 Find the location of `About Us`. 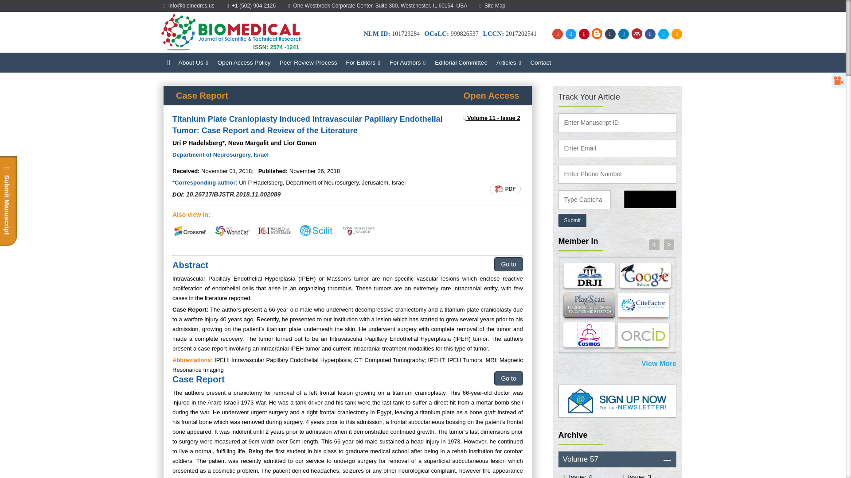

About Us is located at coordinates (194, 62).